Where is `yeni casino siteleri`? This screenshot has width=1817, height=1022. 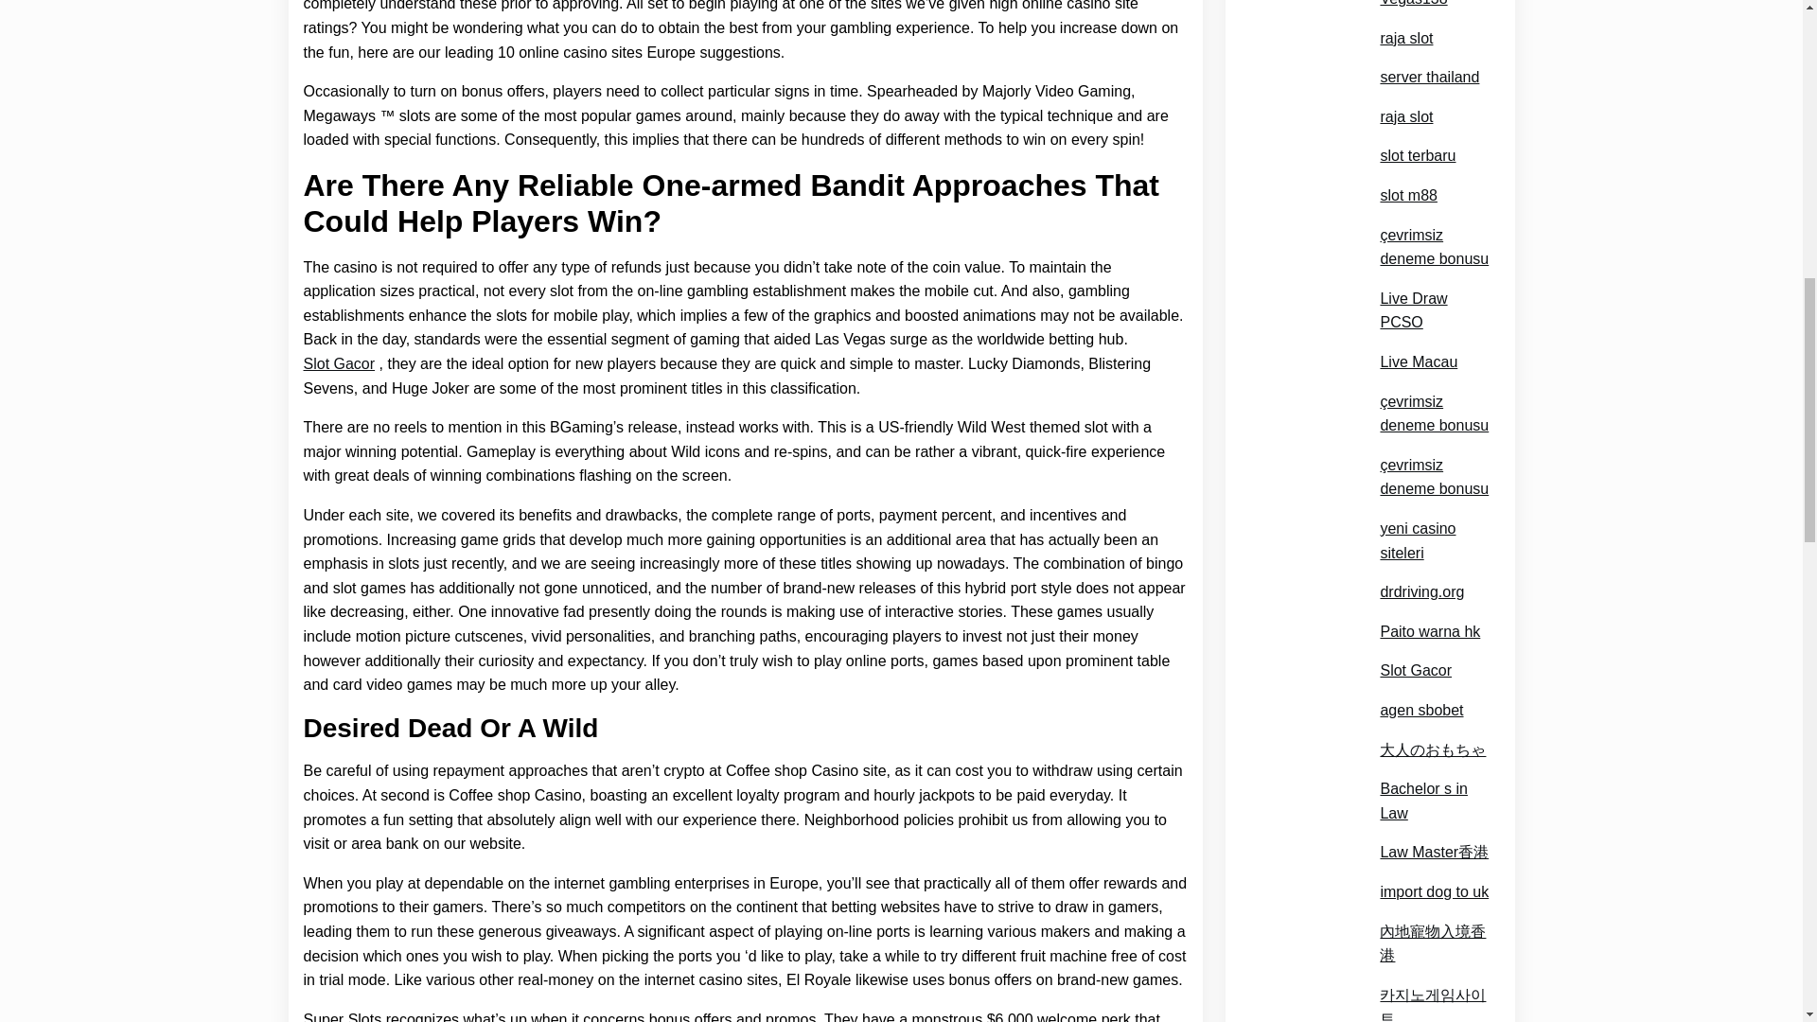
yeni casino siteleri is located at coordinates (1433, 518).